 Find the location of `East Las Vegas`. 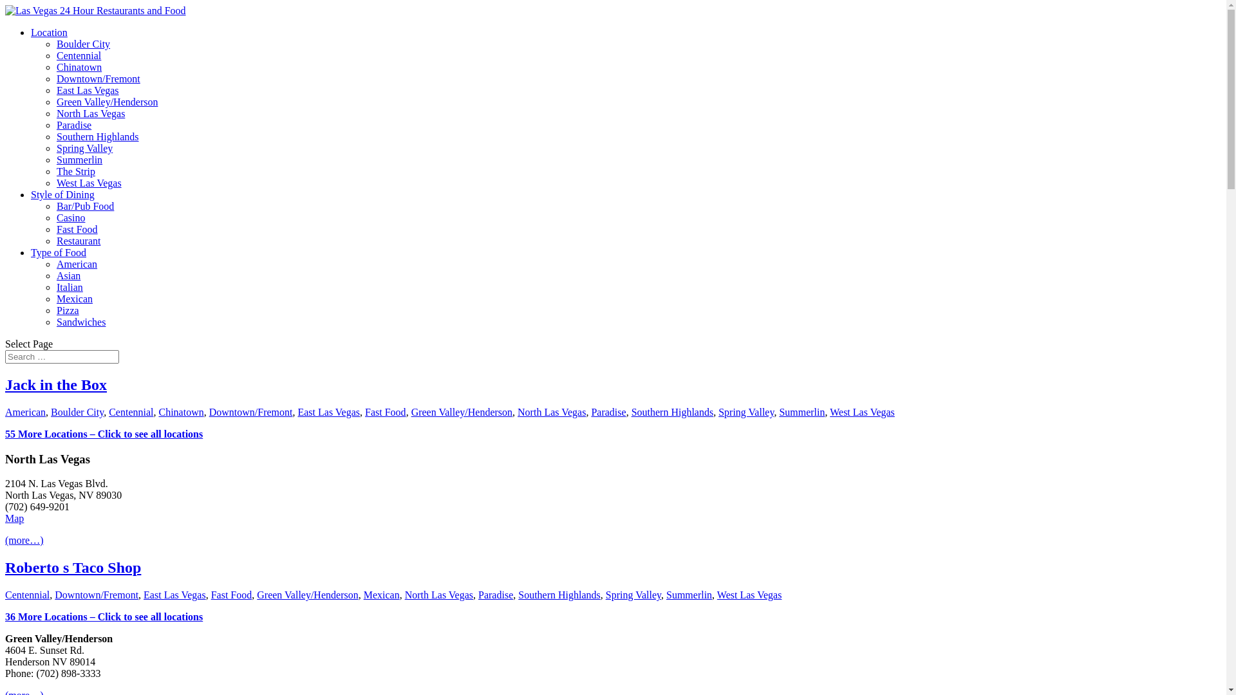

East Las Vegas is located at coordinates (175, 595).